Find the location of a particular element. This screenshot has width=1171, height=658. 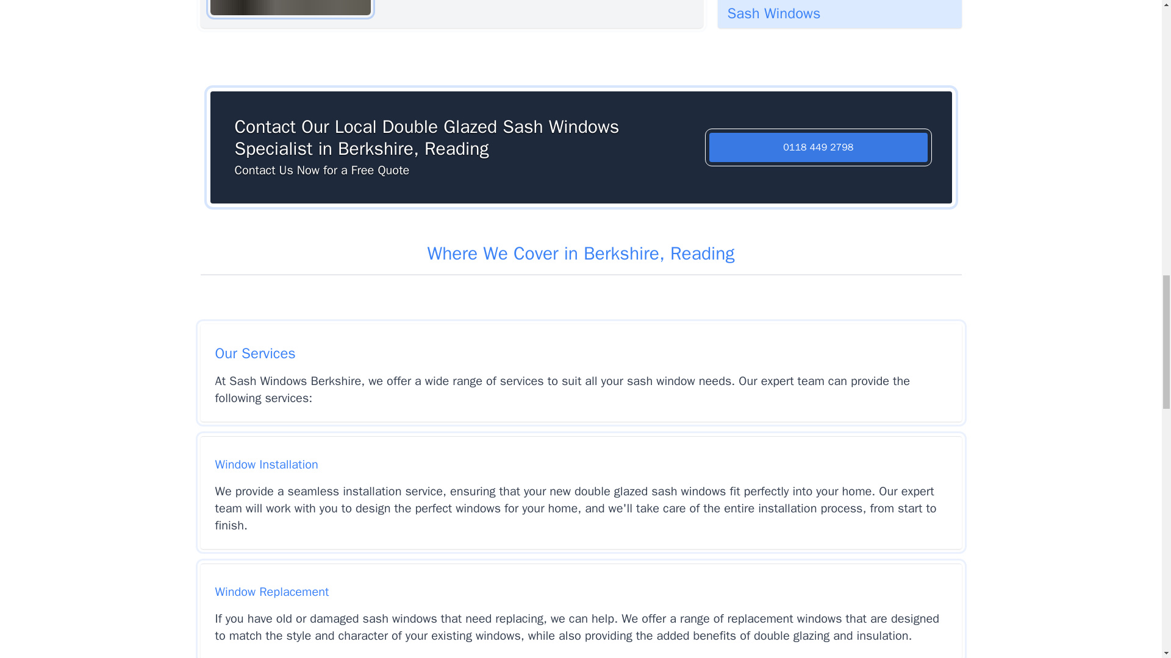

0118 449 2798 is located at coordinates (818, 147).